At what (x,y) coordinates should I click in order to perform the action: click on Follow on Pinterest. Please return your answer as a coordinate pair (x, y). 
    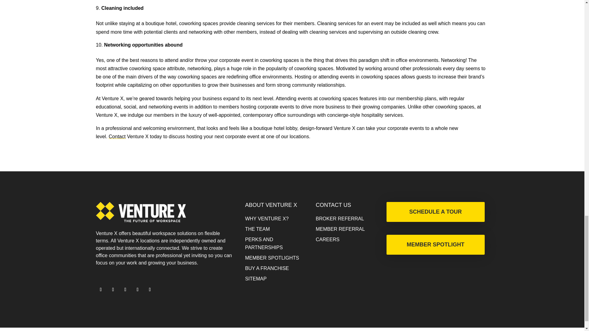
    Looking at the image, I should click on (150, 289).